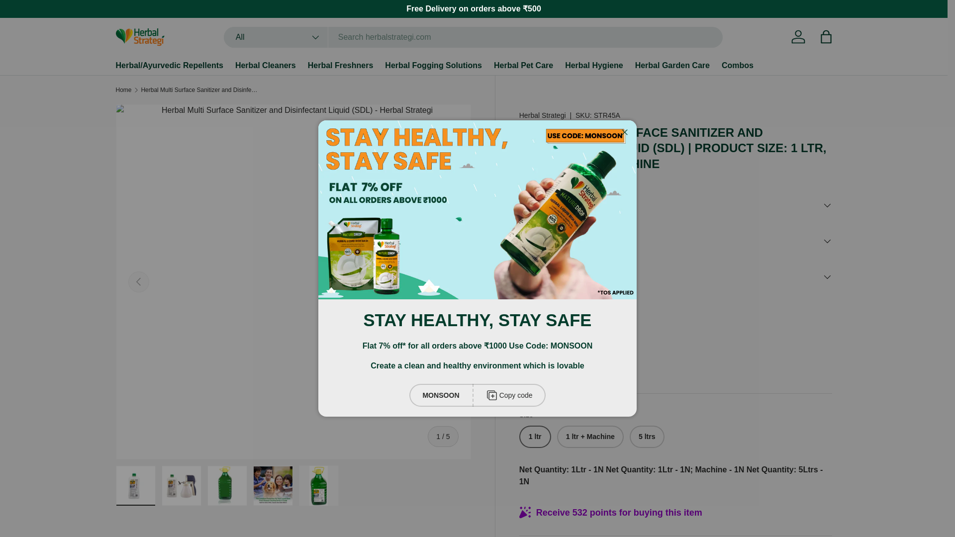  What do you see at coordinates (318, 486) in the screenshot?
I see `Load image 5 in gallery view` at bounding box center [318, 486].